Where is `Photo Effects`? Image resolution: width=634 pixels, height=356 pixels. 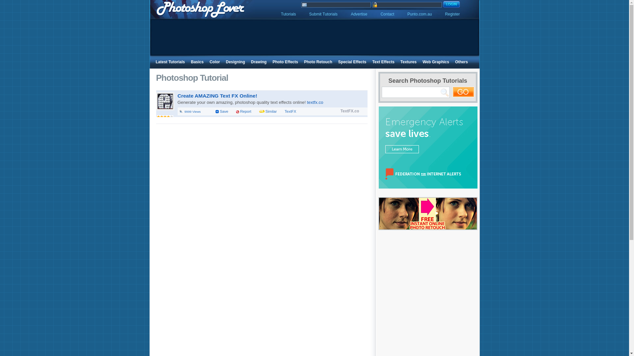
Photo Effects is located at coordinates (285, 62).